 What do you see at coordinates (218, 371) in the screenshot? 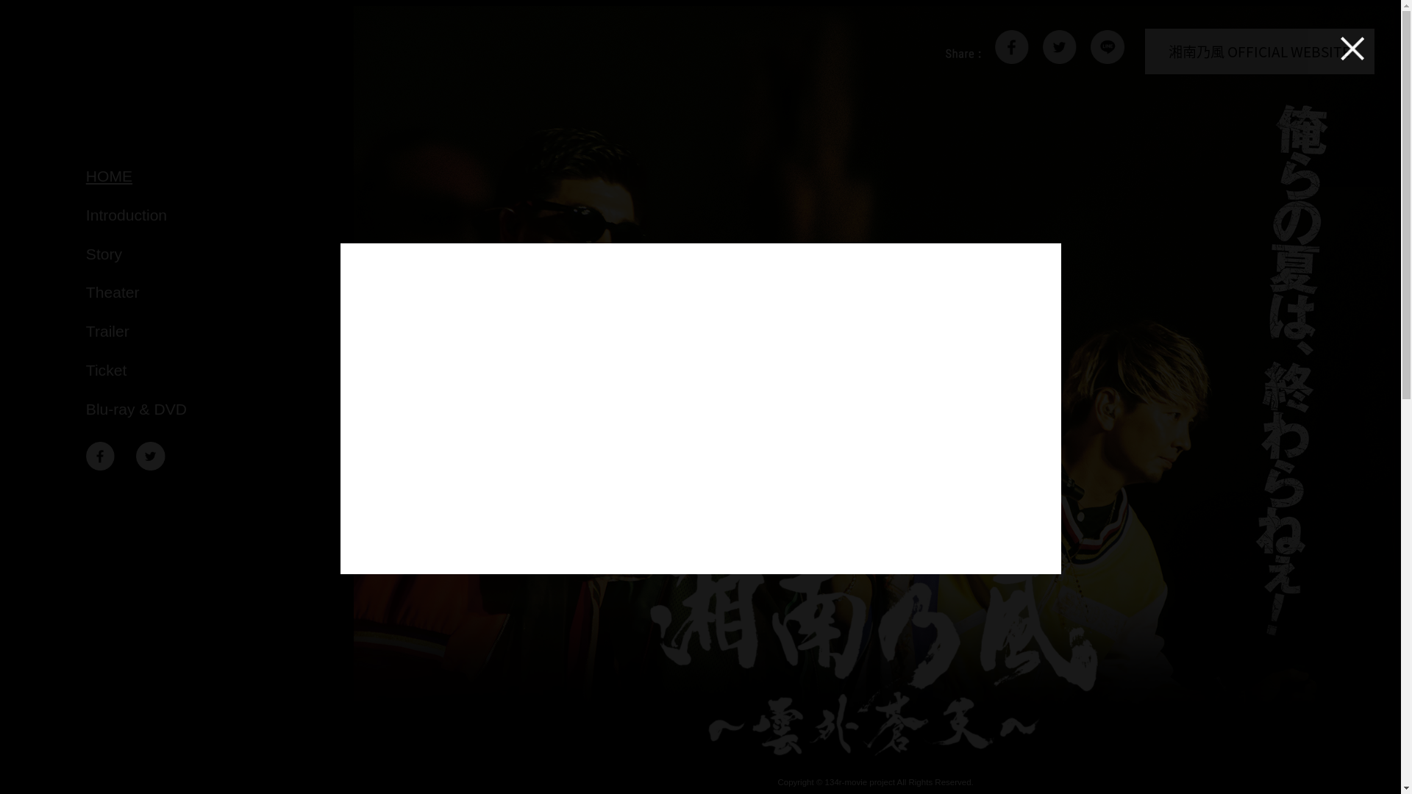
I see `Ticket` at bounding box center [218, 371].